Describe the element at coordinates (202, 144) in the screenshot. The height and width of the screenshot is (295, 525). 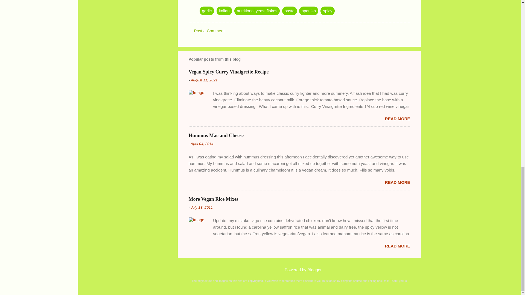
I see `April 04, 2014` at that location.